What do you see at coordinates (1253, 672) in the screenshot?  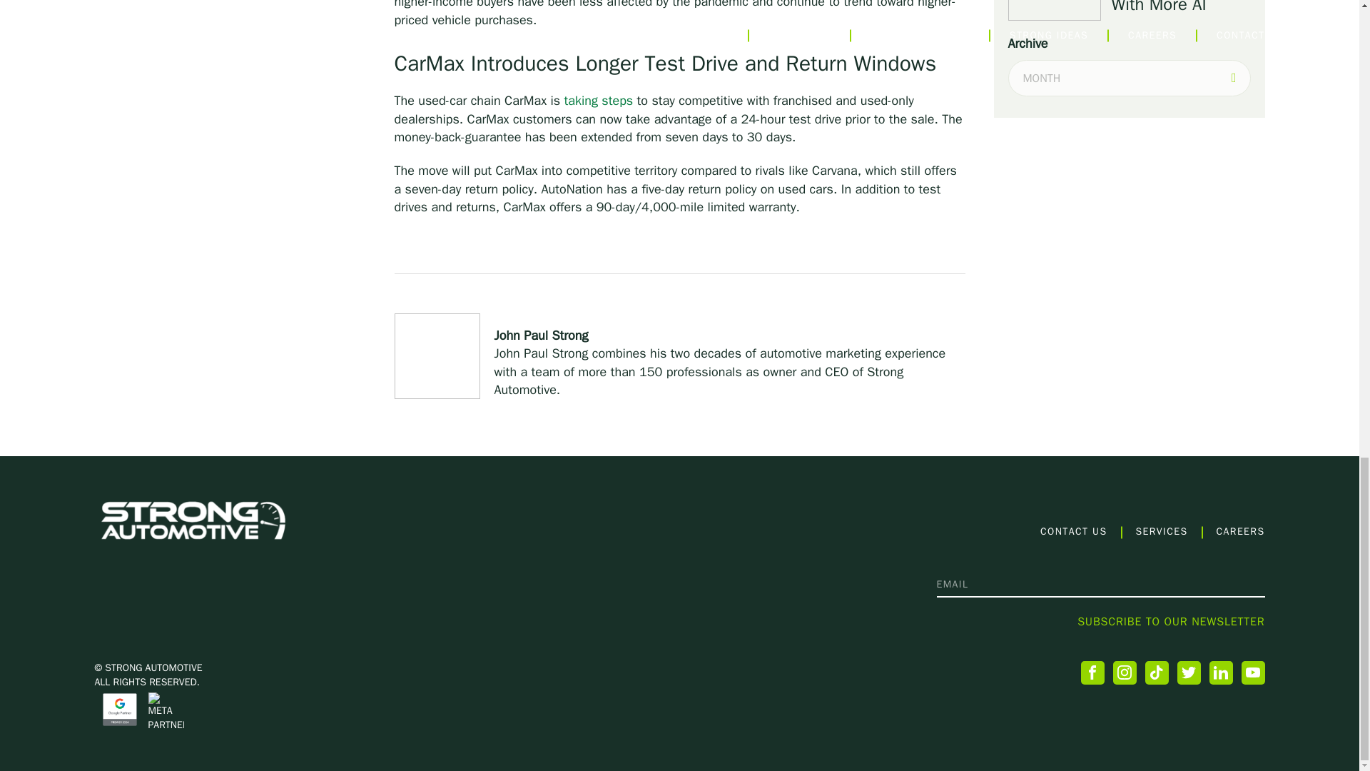 I see `Youtube` at bounding box center [1253, 672].